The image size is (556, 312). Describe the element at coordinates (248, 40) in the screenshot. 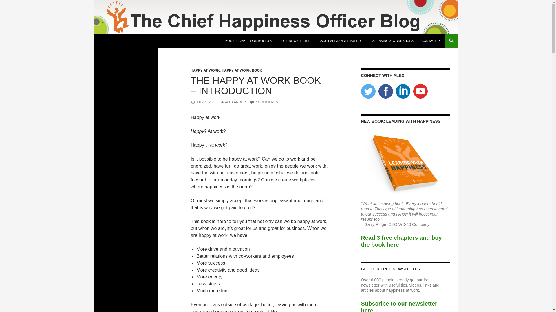

I see `BOOK: HAPPY HOUR IS 9 TO 5` at that location.